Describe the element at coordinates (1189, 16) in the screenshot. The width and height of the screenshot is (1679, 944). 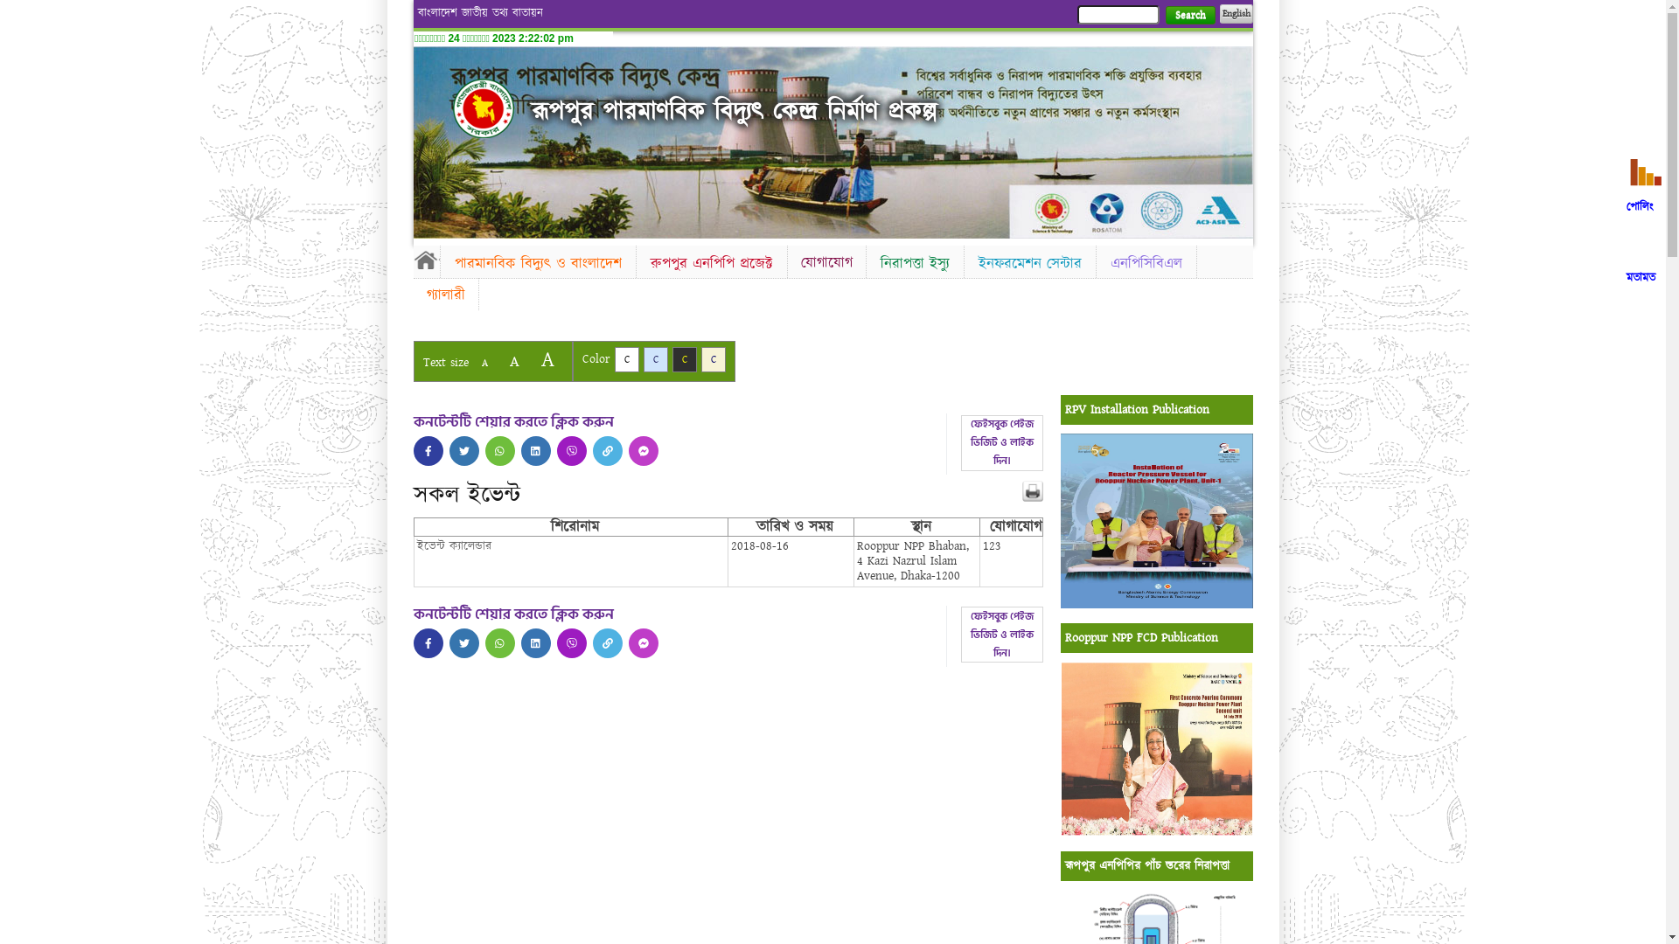
I see `Search` at that location.